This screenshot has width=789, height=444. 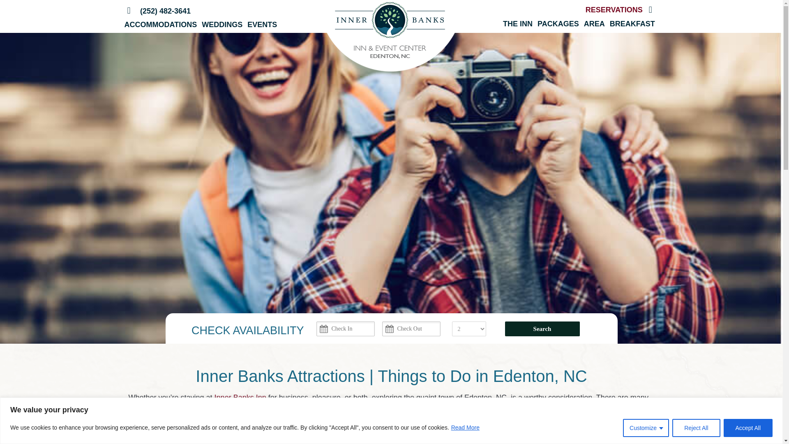 What do you see at coordinates (650, 9) in the screenshot?
I see `Full Menu` at bounding box center [650, 9].